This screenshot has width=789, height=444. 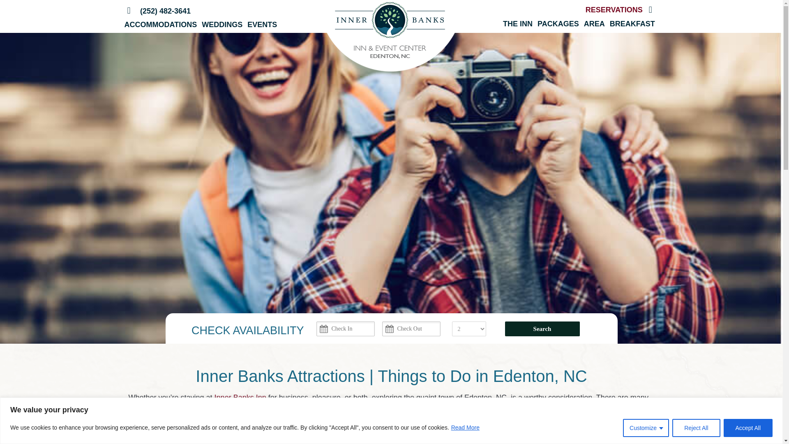 What do you see at coordinates (650, 9) in the screenshot?
I see `Full Menu` at bounding box center [650, 9].